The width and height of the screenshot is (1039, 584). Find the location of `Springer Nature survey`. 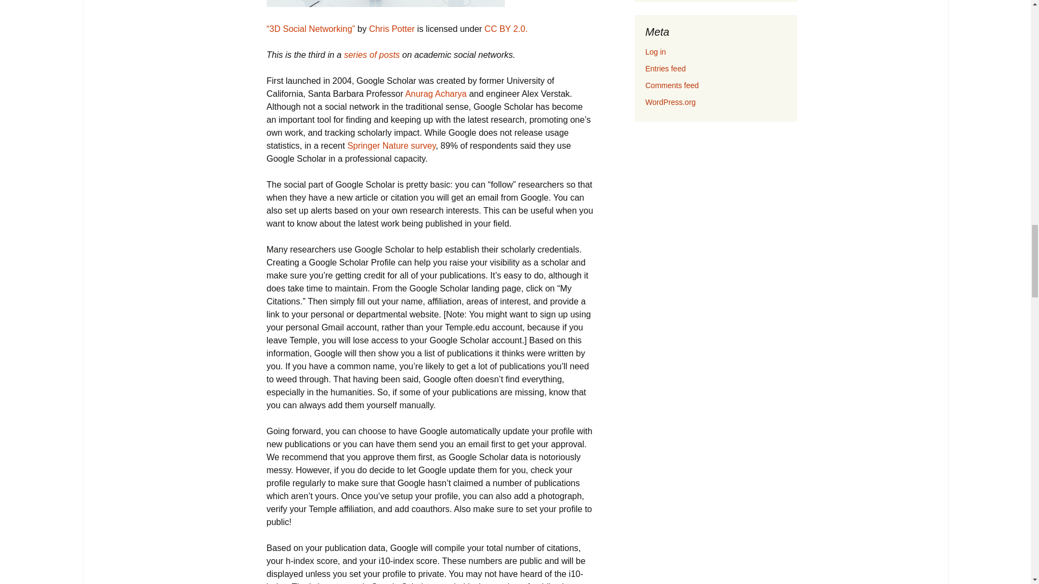

Springer Nature survey is located at coordinates (391, 145).